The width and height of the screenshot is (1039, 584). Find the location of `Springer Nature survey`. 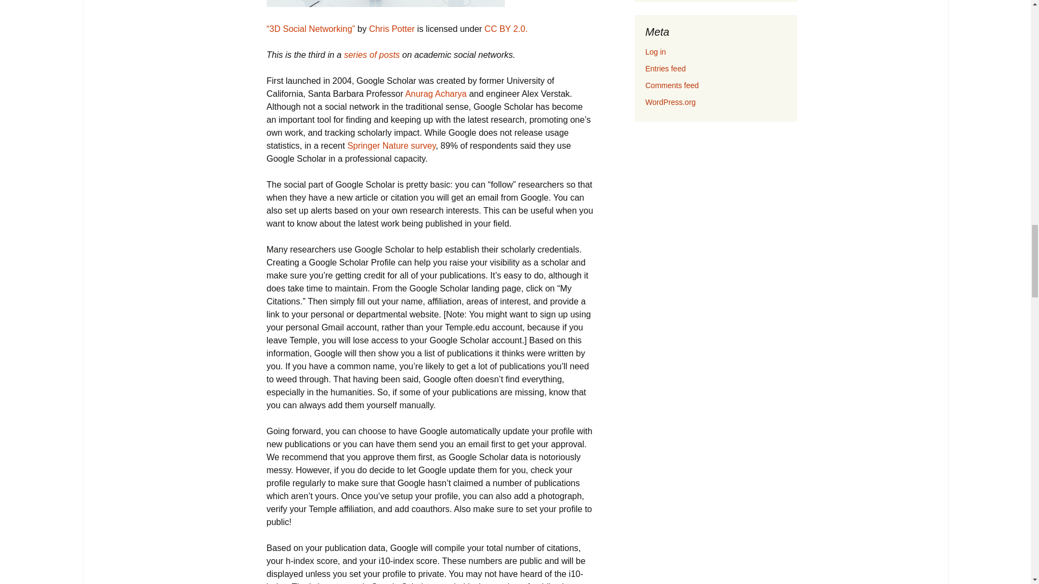

Springer Nature survey is located at coordinates (391, 145).